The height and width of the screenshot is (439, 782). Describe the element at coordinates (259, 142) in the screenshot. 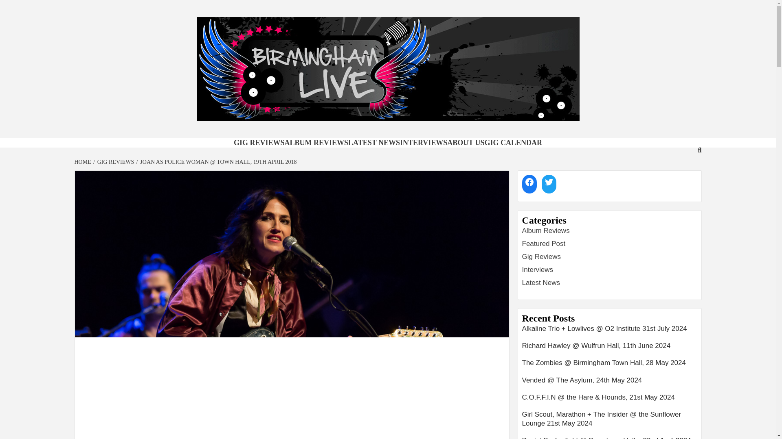

I see `GIG REVIEWS` at that location.